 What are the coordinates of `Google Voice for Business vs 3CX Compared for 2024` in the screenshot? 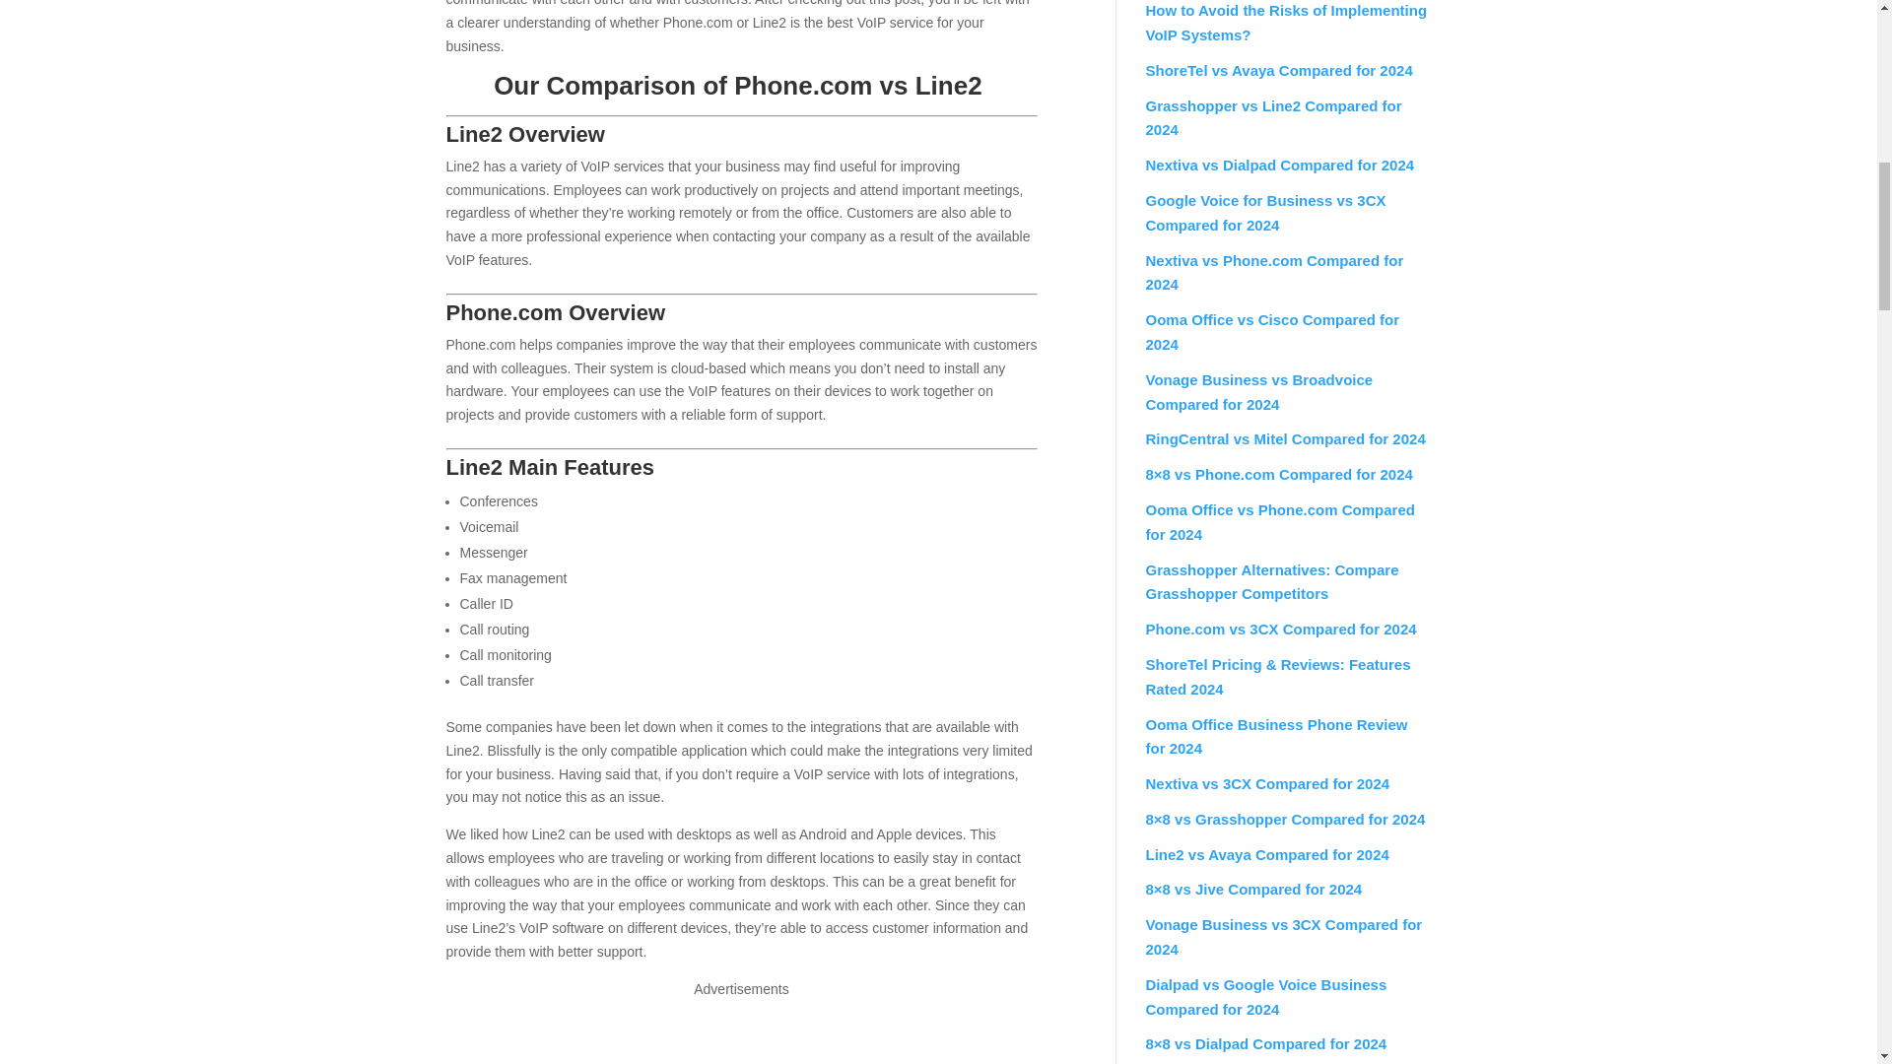 It's located at (1264, 213).